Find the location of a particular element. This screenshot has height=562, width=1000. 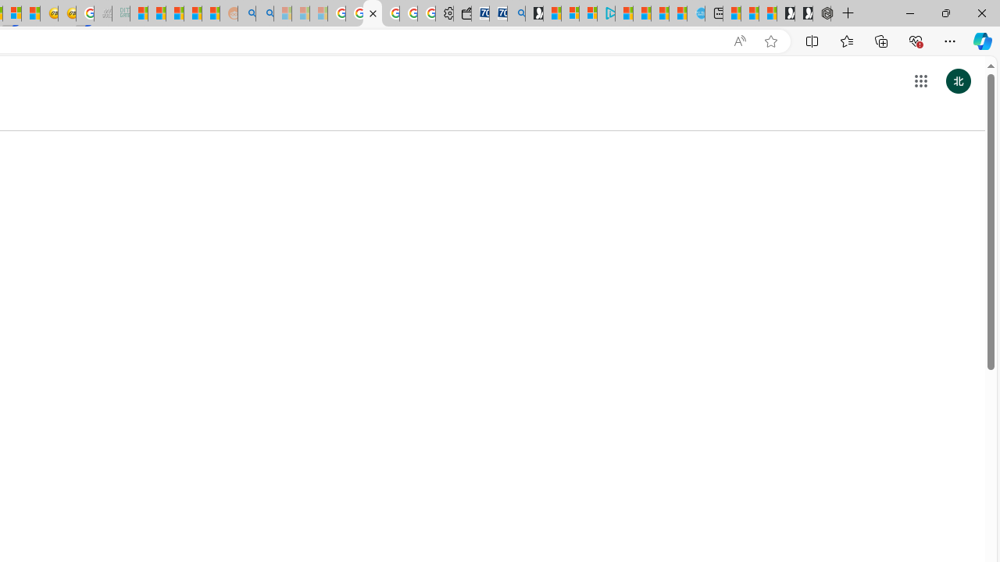

Cheap Car Rentals - Save70.com is located at coordinates (498, 14).